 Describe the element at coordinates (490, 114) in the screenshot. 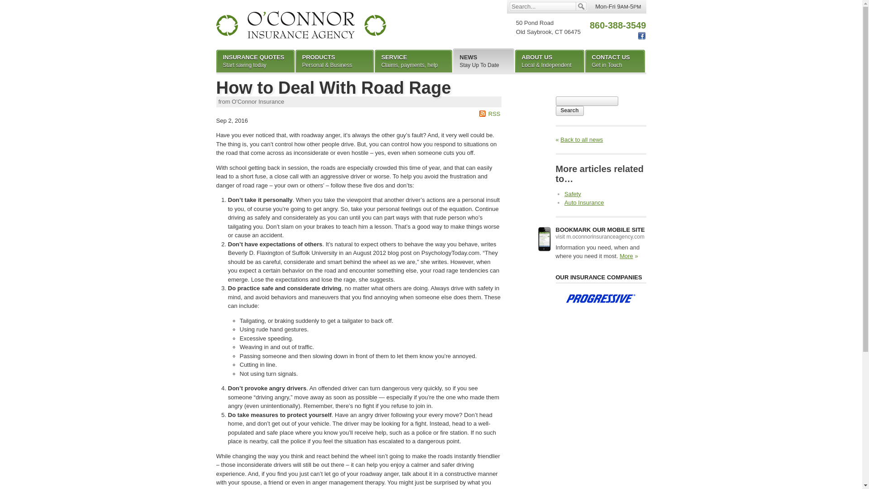

I see `Auto Insurance` at that location.